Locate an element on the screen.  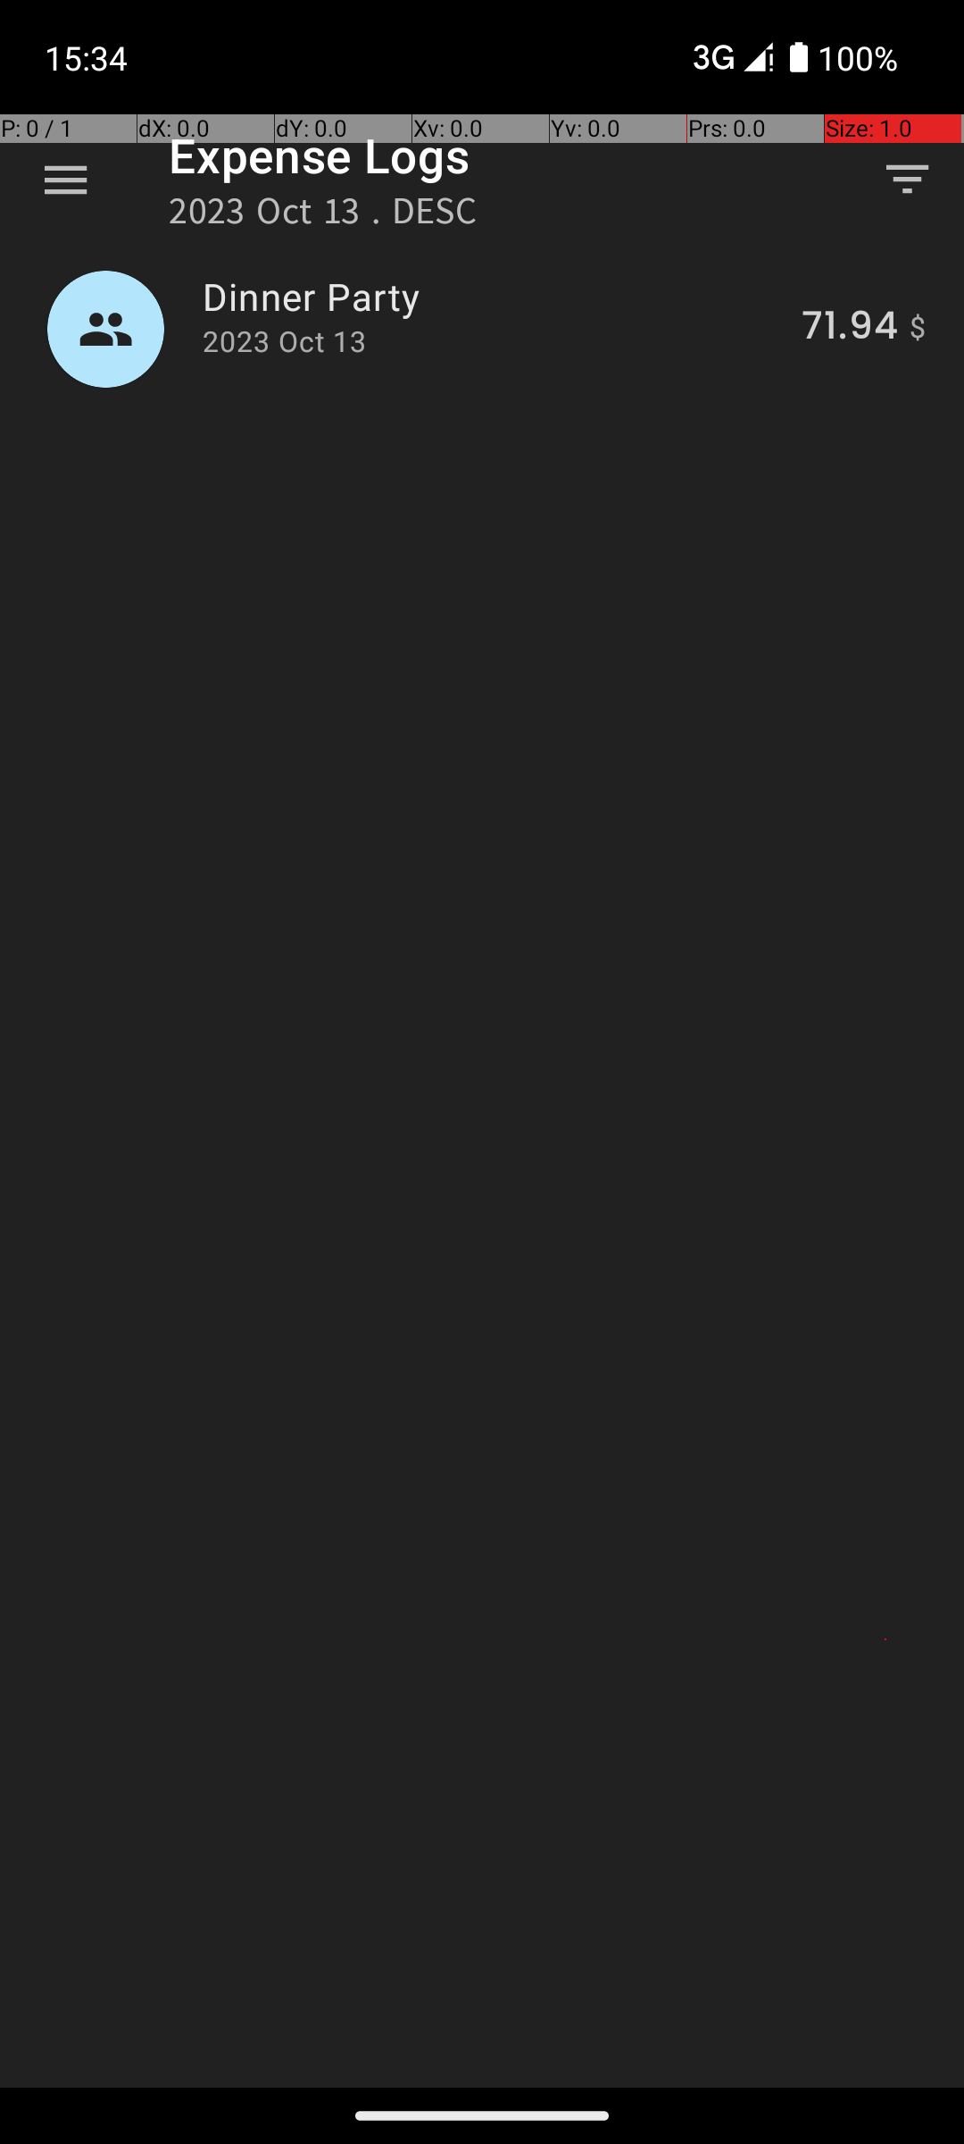
$ is located at coordinates (918, 329).